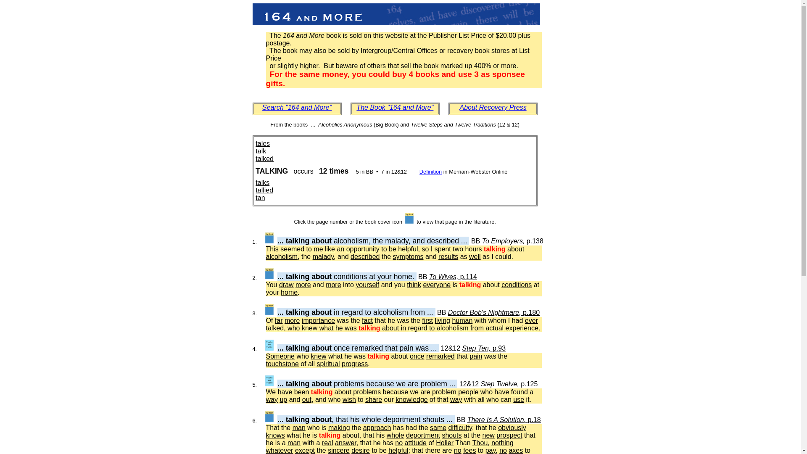  I want to click on answer, so click(345, 443).